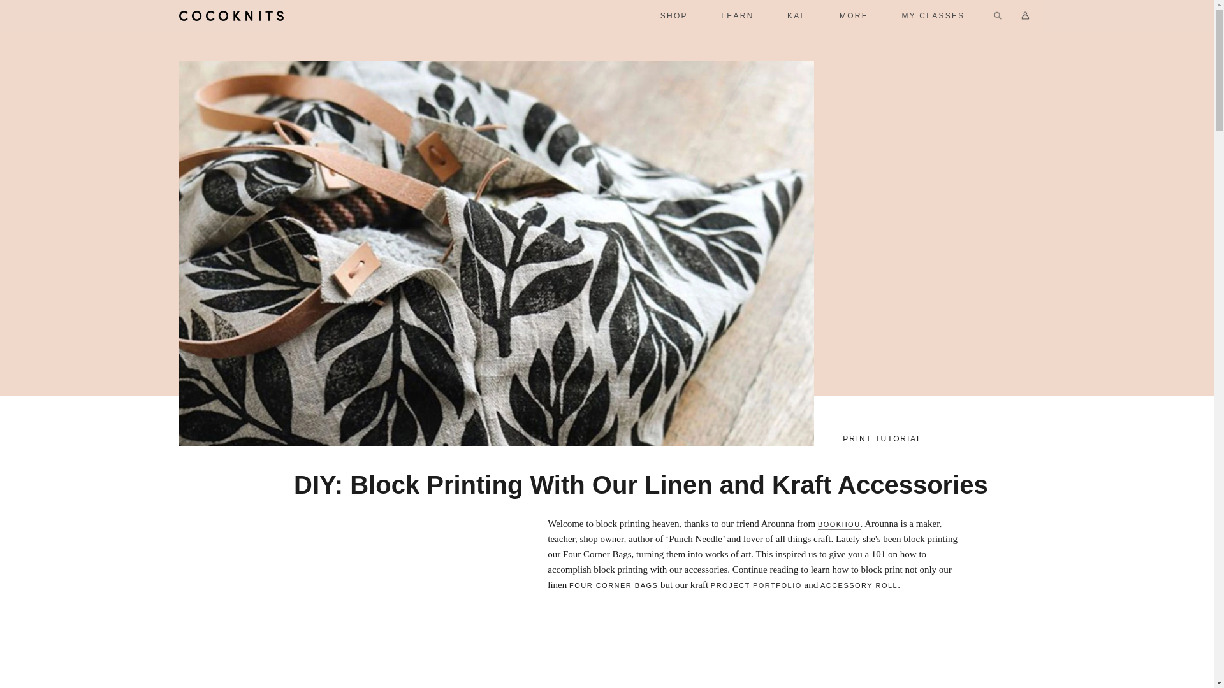 The image size is (1224, 688). What do you see at coordinates (797, 15) in the screenshot?
I see `KAL` at bounding box center [797, 15].